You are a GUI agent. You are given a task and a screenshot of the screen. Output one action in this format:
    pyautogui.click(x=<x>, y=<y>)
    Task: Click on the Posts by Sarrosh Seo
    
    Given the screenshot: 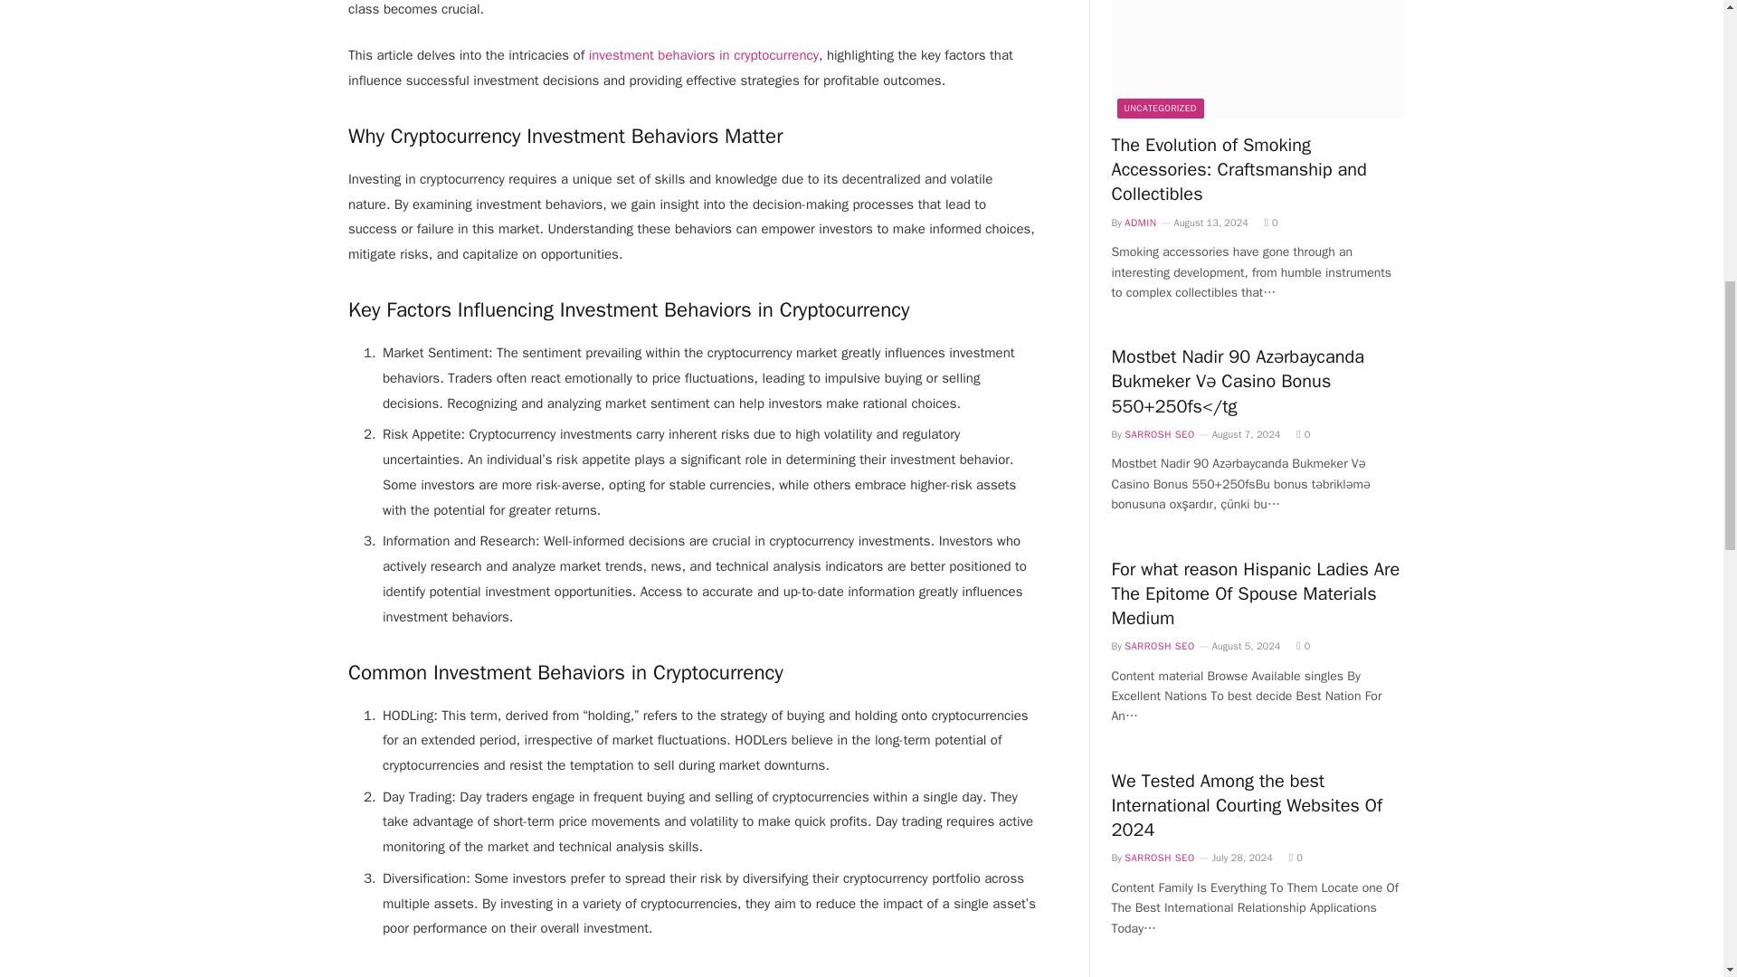 What is the action you would take?
    pyautogui.click(x=1159, y=857)
    